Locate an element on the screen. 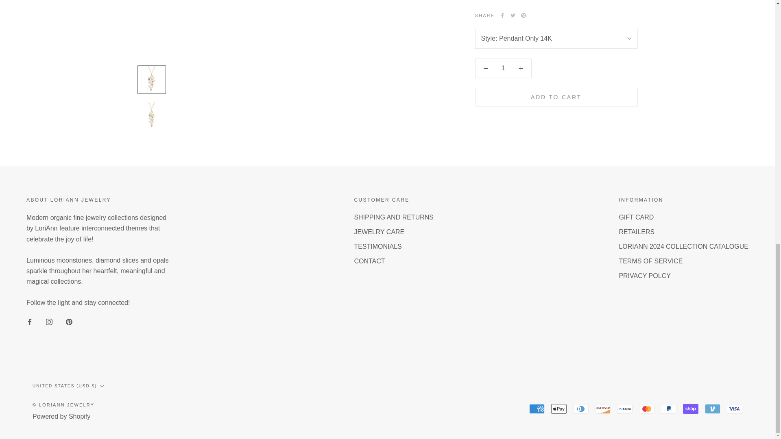  Mastercard is located at coordinates (646, 409).